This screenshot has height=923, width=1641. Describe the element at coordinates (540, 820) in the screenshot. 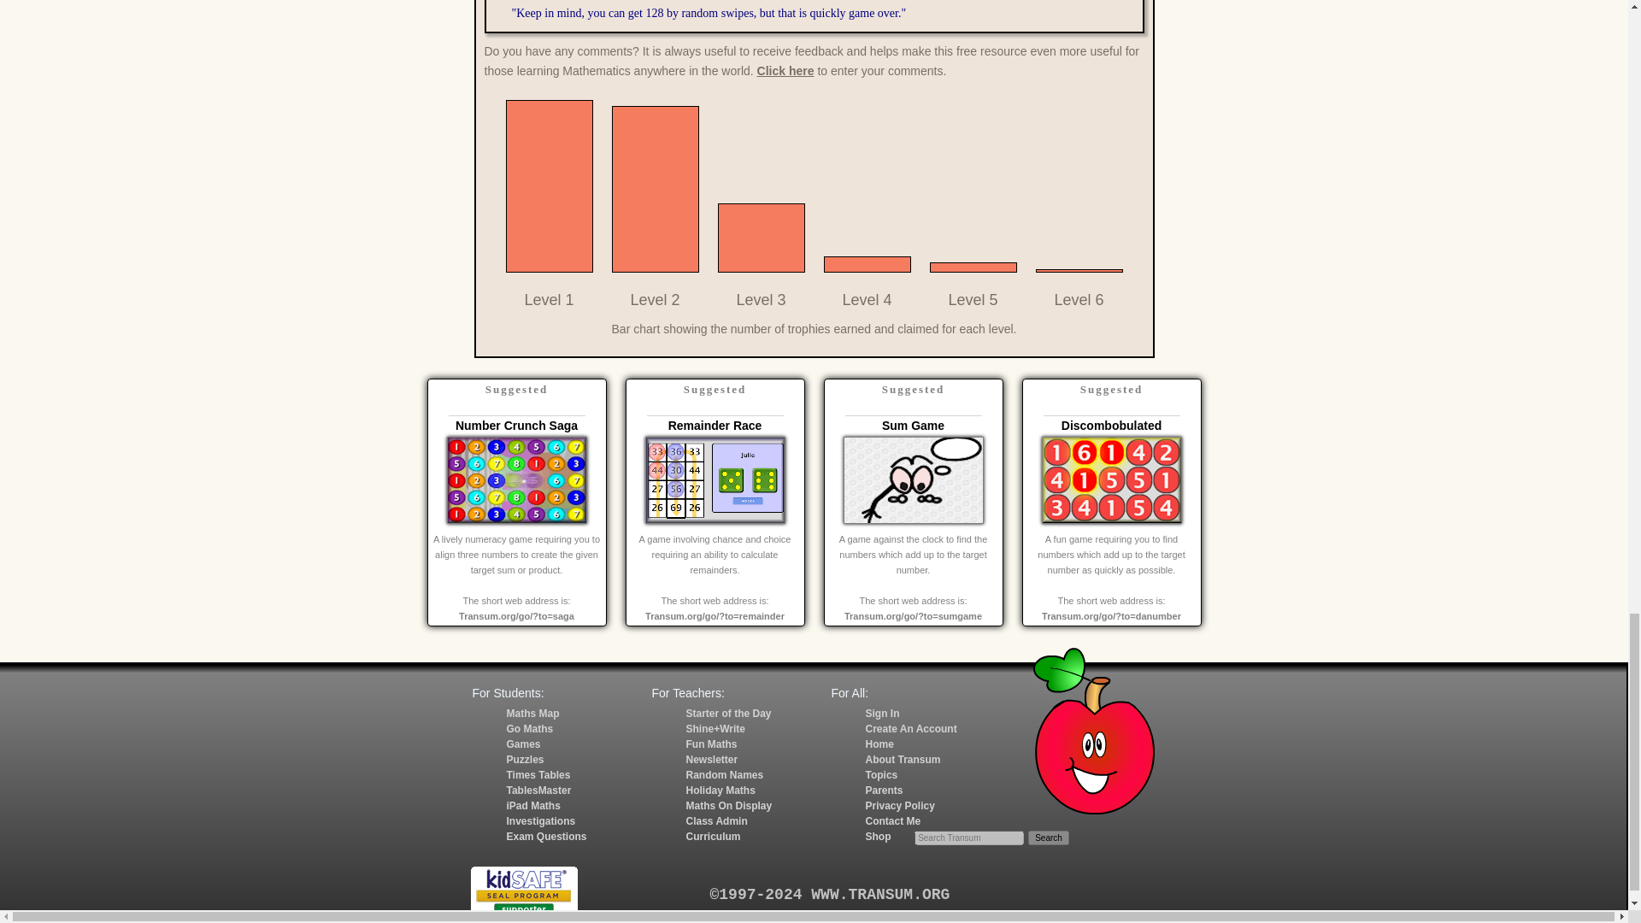

I see `Your chance to be a Mathematics detective` at that location.